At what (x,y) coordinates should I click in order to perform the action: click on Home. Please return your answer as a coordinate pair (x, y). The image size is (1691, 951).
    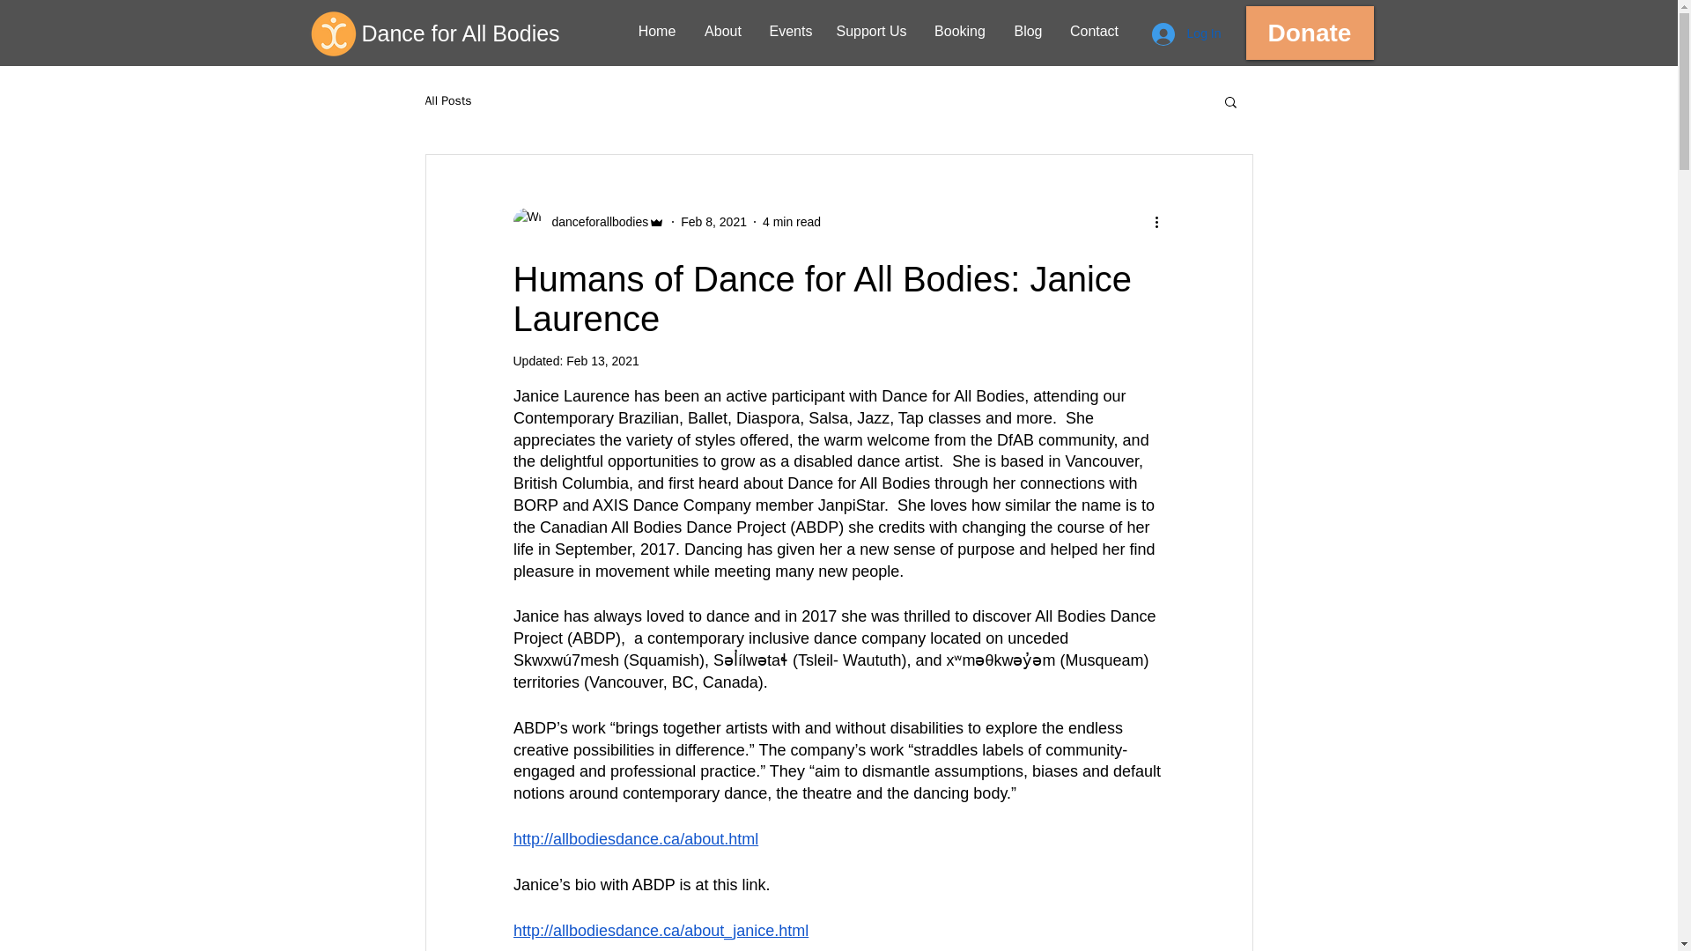
    Looking at the image, I should click on (657, 31).